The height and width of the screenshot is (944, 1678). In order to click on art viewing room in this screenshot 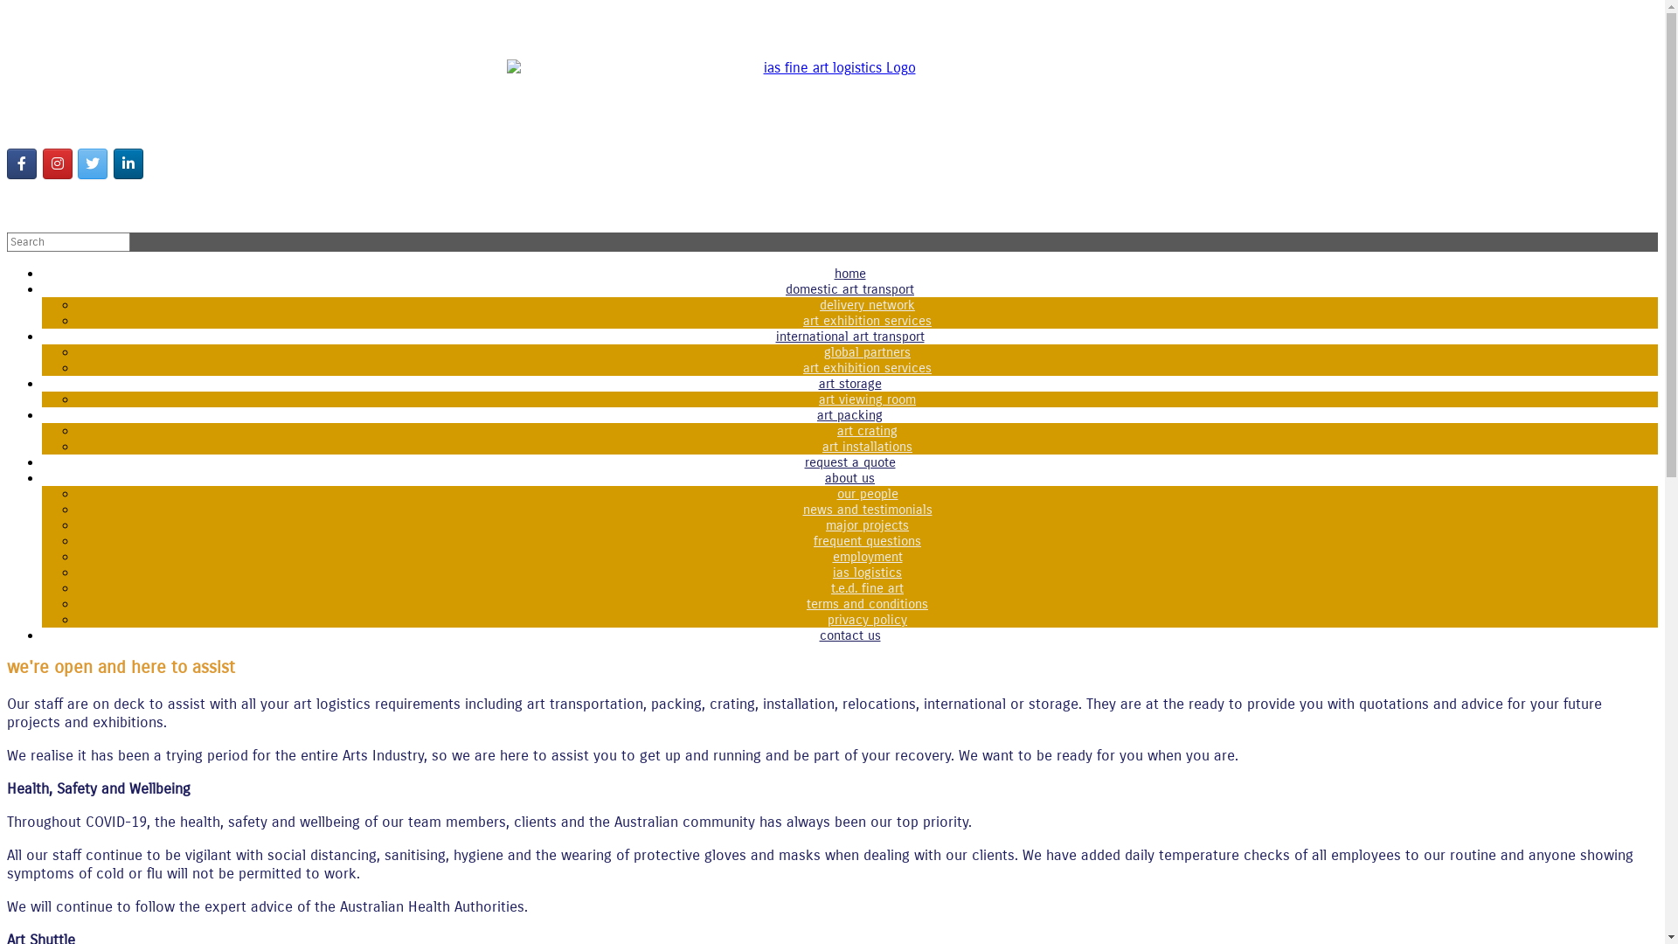, I will do `click(867, 399)`.